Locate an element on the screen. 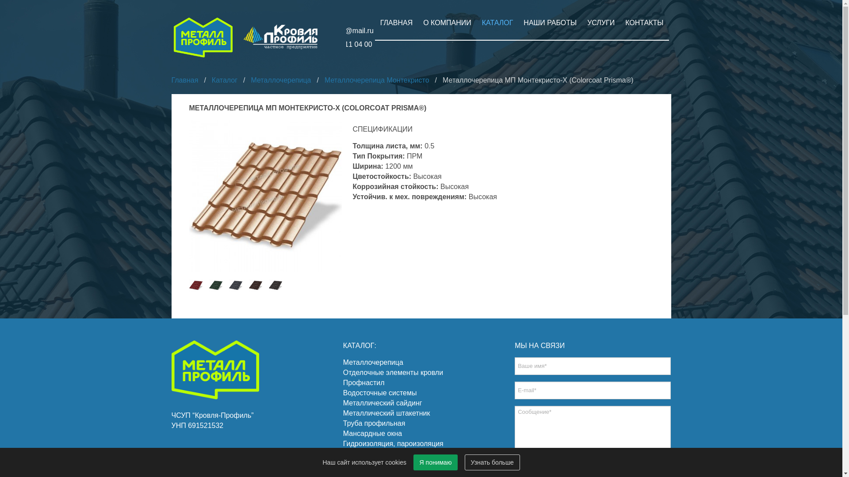 This screenshot has width=849, height=477. Montecristo 8017 is located at coordinates (255, 285).